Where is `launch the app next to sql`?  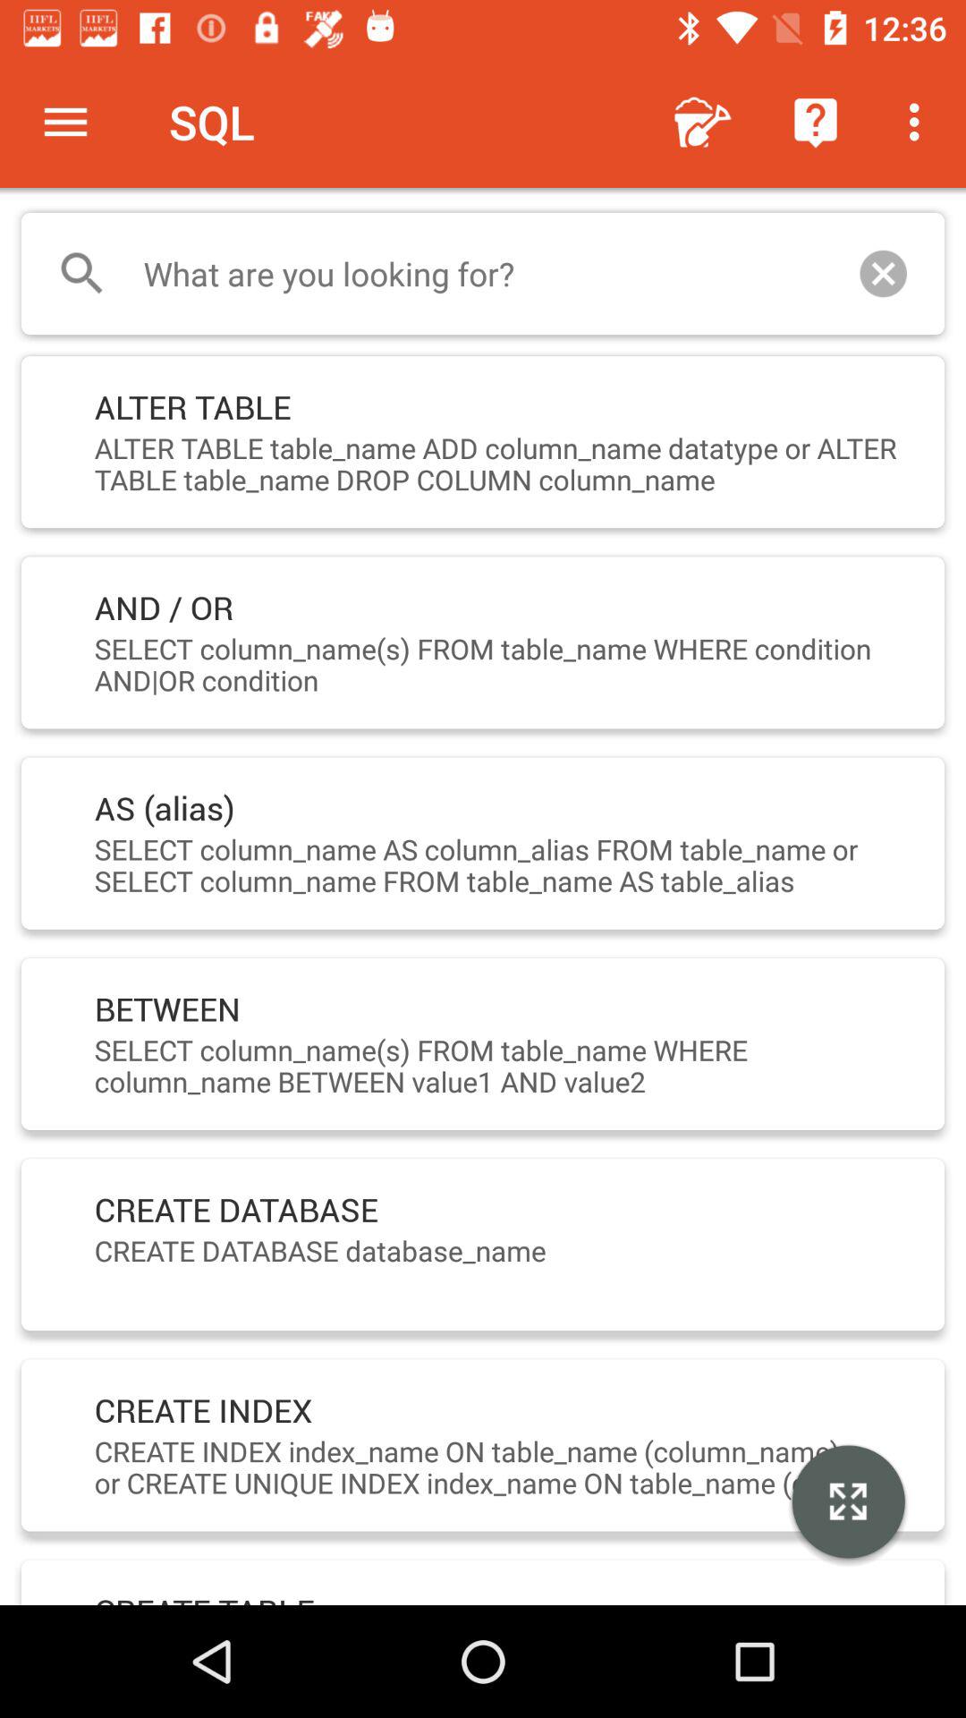
launch the app next to sql is located at coordinates (703, 122).